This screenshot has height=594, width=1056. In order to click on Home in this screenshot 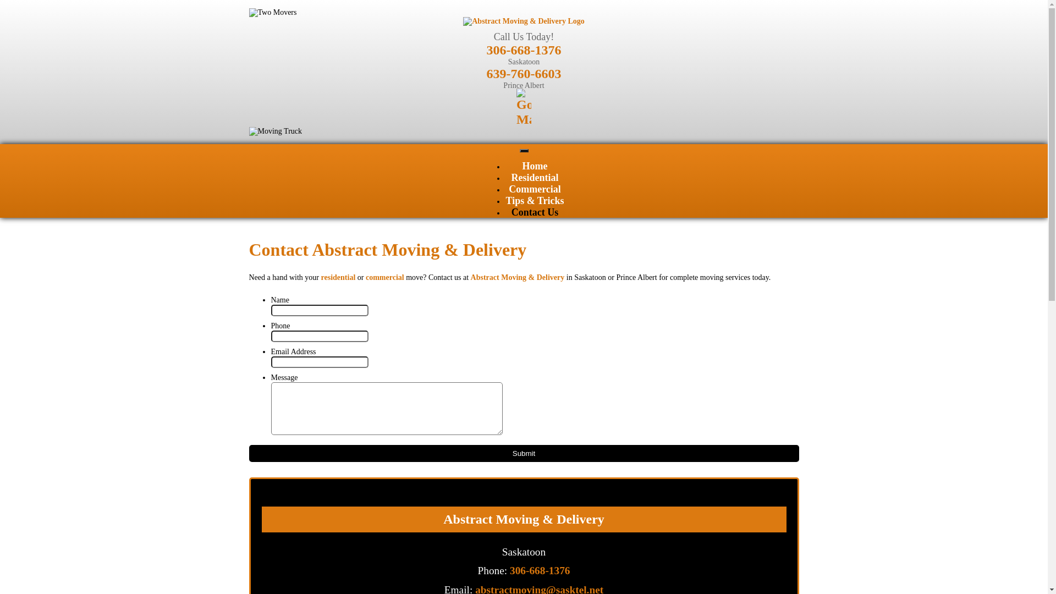, I will do `click(535, 166)`.